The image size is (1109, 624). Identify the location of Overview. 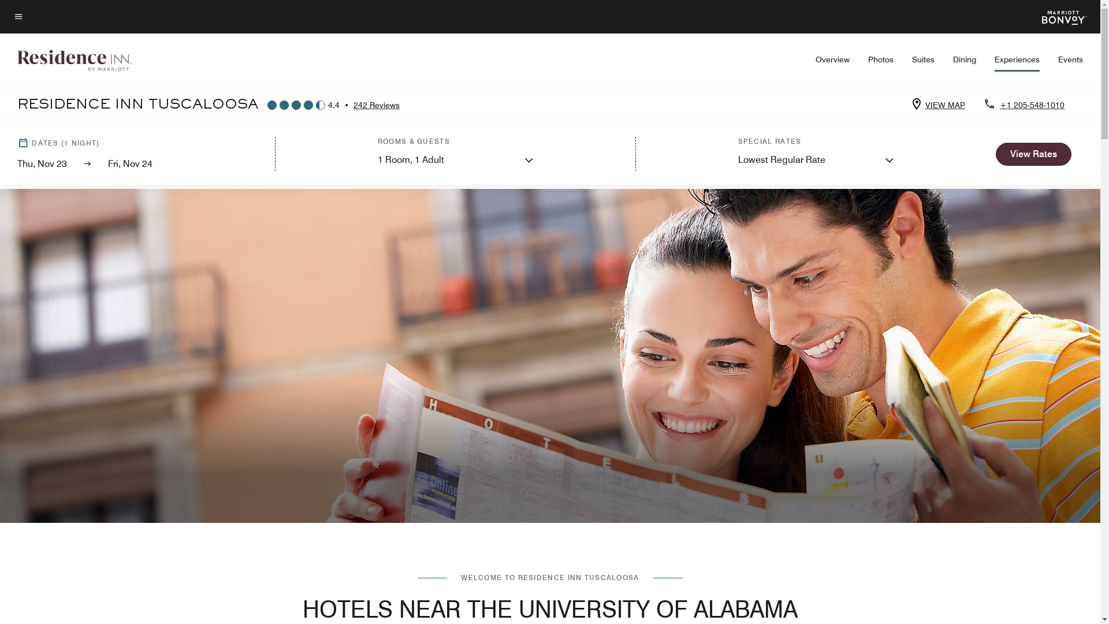
(833, 60).